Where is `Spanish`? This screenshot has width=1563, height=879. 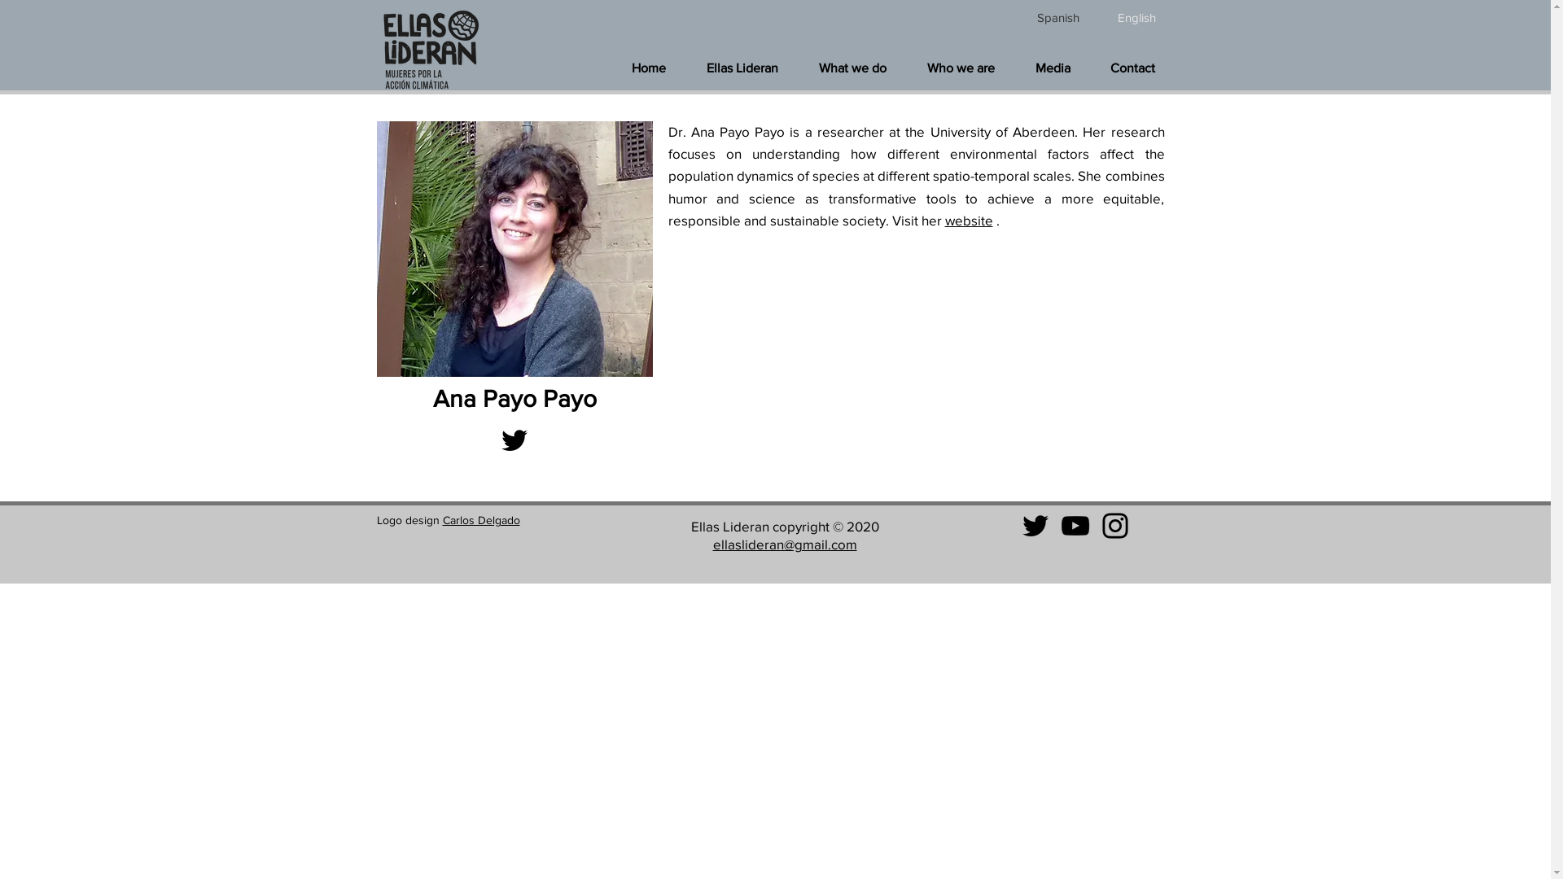
Spanish is located at coordinates (1057, 18).